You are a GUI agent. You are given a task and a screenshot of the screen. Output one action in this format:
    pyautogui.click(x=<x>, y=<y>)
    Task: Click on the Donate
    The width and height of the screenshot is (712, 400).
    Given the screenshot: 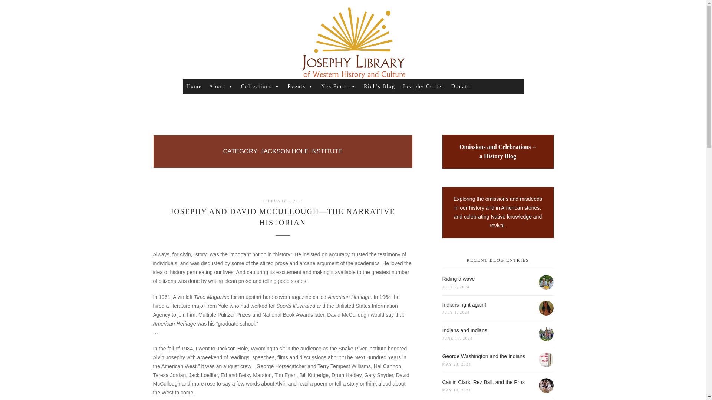 What is the action you would take?
    pyautogui.click(x=461, y=86)
    